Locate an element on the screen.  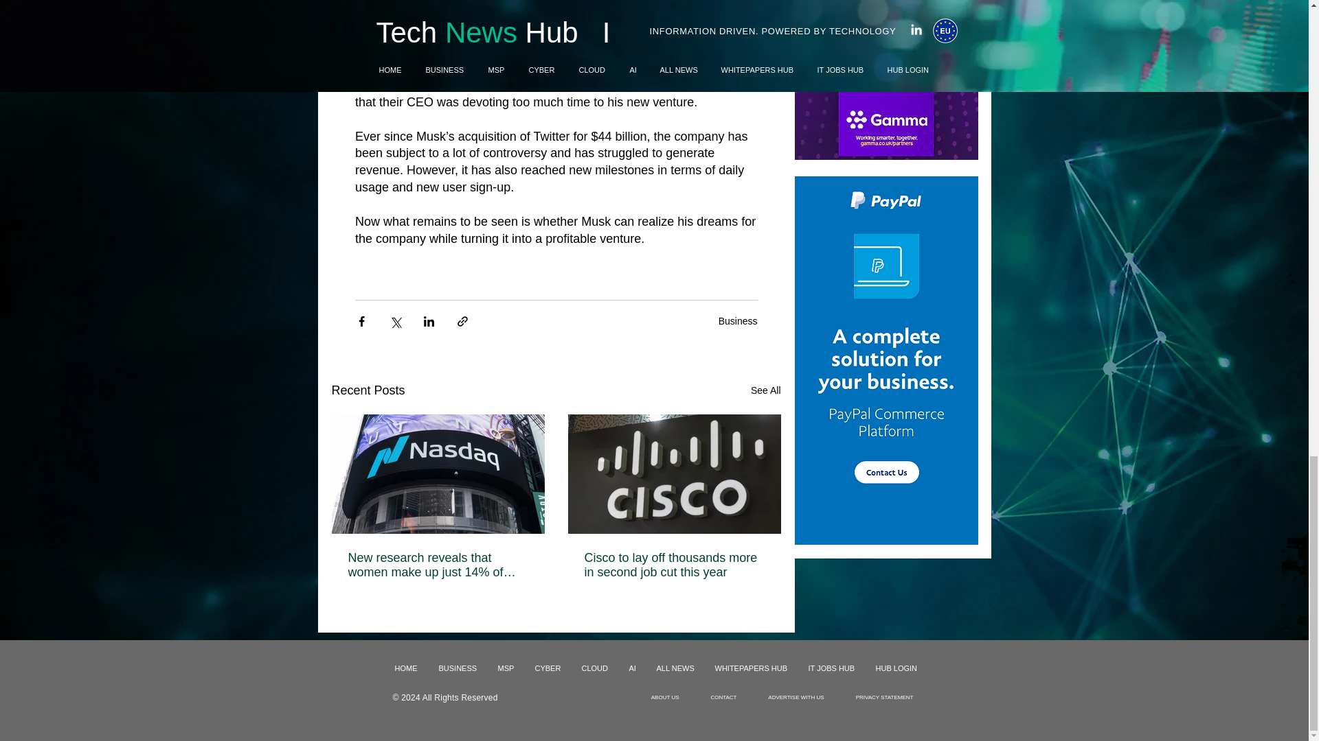
Cisco to lay off thousands more in second job cut this year is located at coordinates (673, 565).